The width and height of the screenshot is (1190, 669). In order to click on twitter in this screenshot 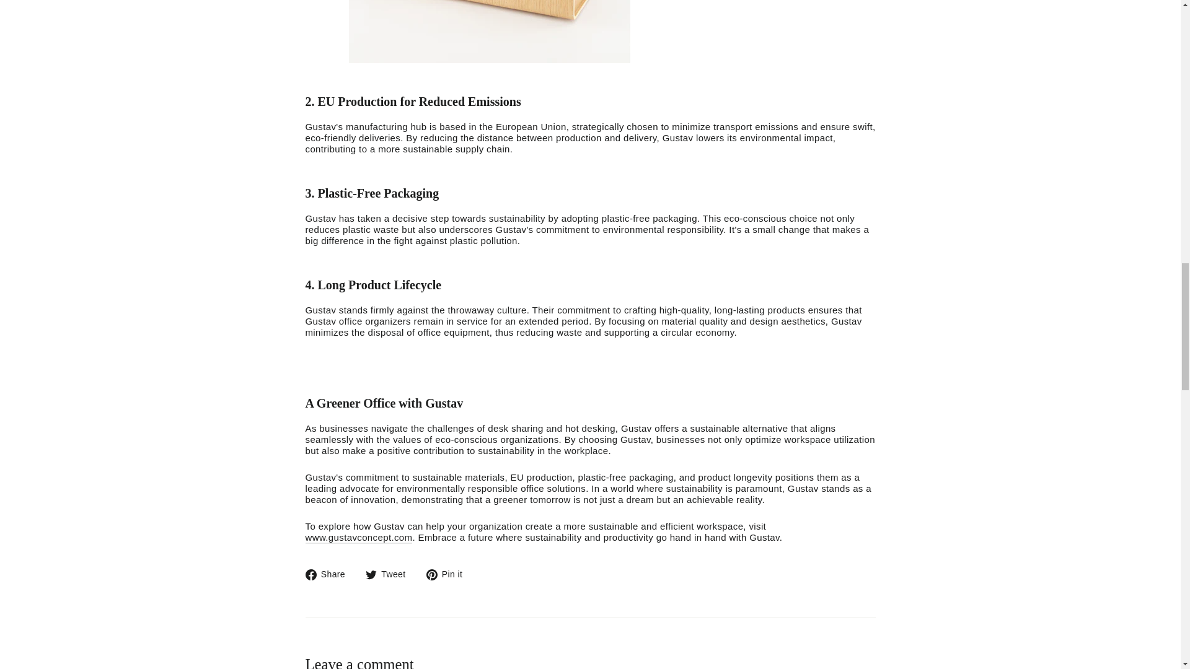, I will do `click(330, 574)`.